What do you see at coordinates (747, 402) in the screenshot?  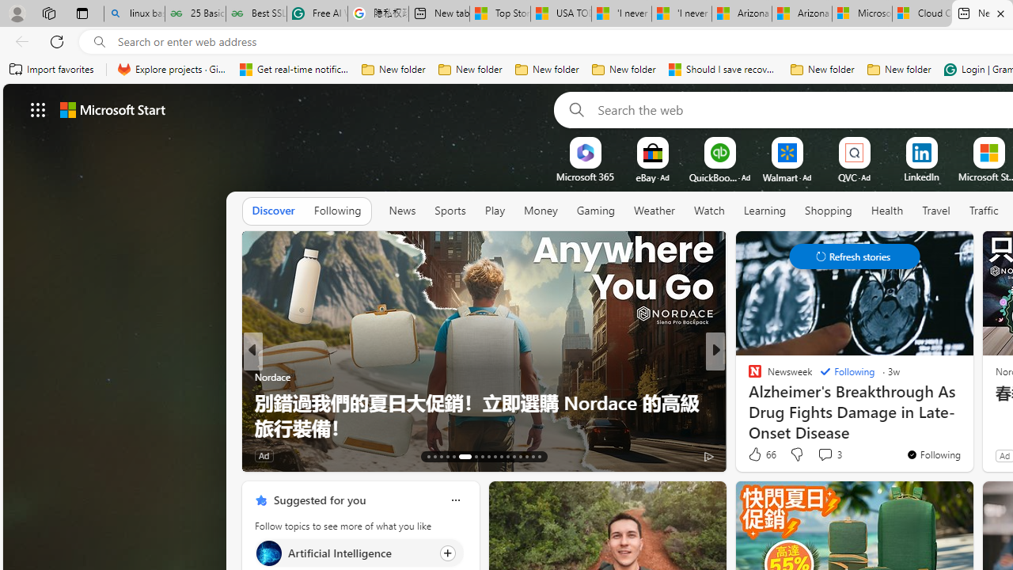 I see `TechRadar` at bounding box center [747, 402].